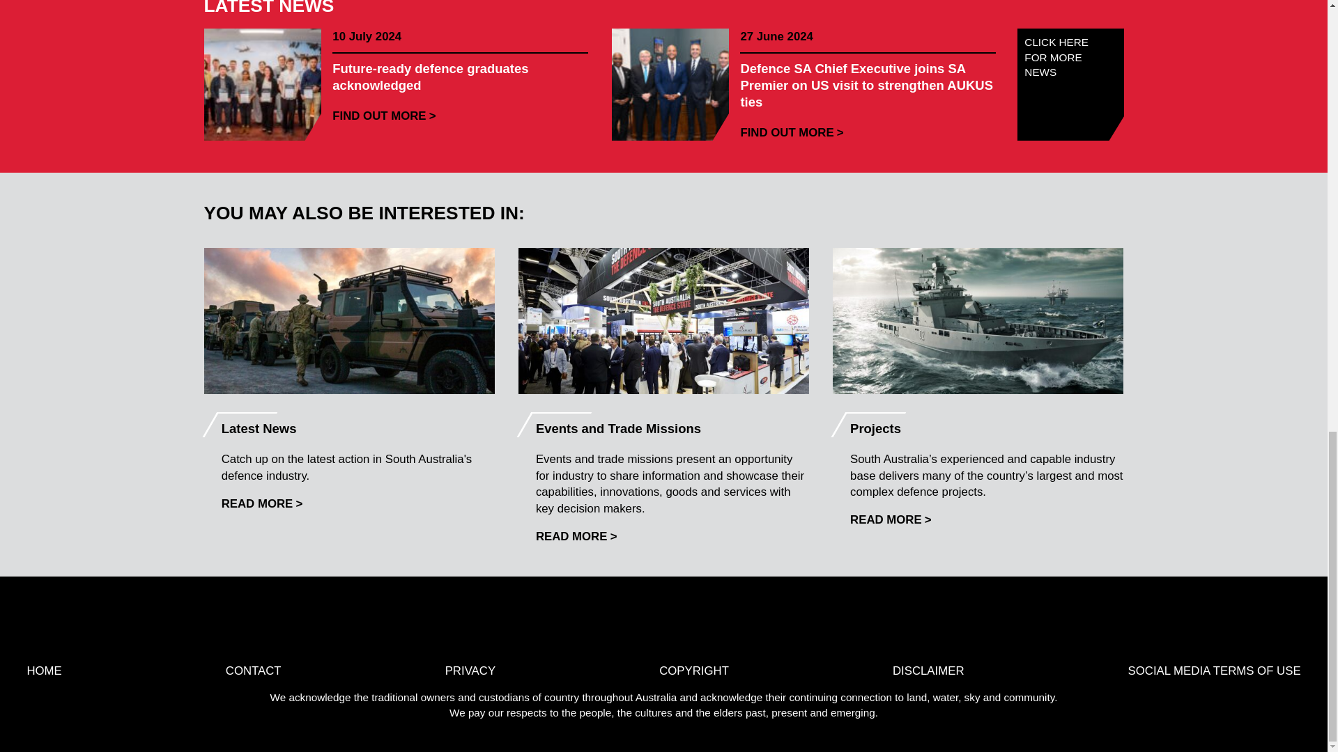 Image resolution: width=1338 pixels, height=752 pixels. What do you see at coordinates (891, 519) in the screenshot?
I see `View: Projects` at bounding box center [891, 519].